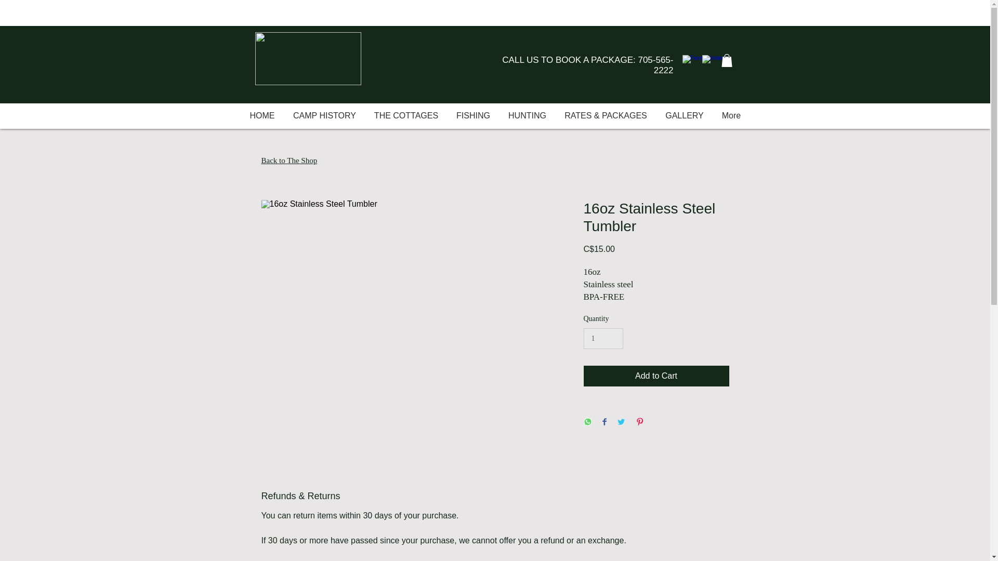  What do you see at coordinates (324, 115) in the screenshot?
I see `CAMP HISTORY` at bounding box center [324, 115].